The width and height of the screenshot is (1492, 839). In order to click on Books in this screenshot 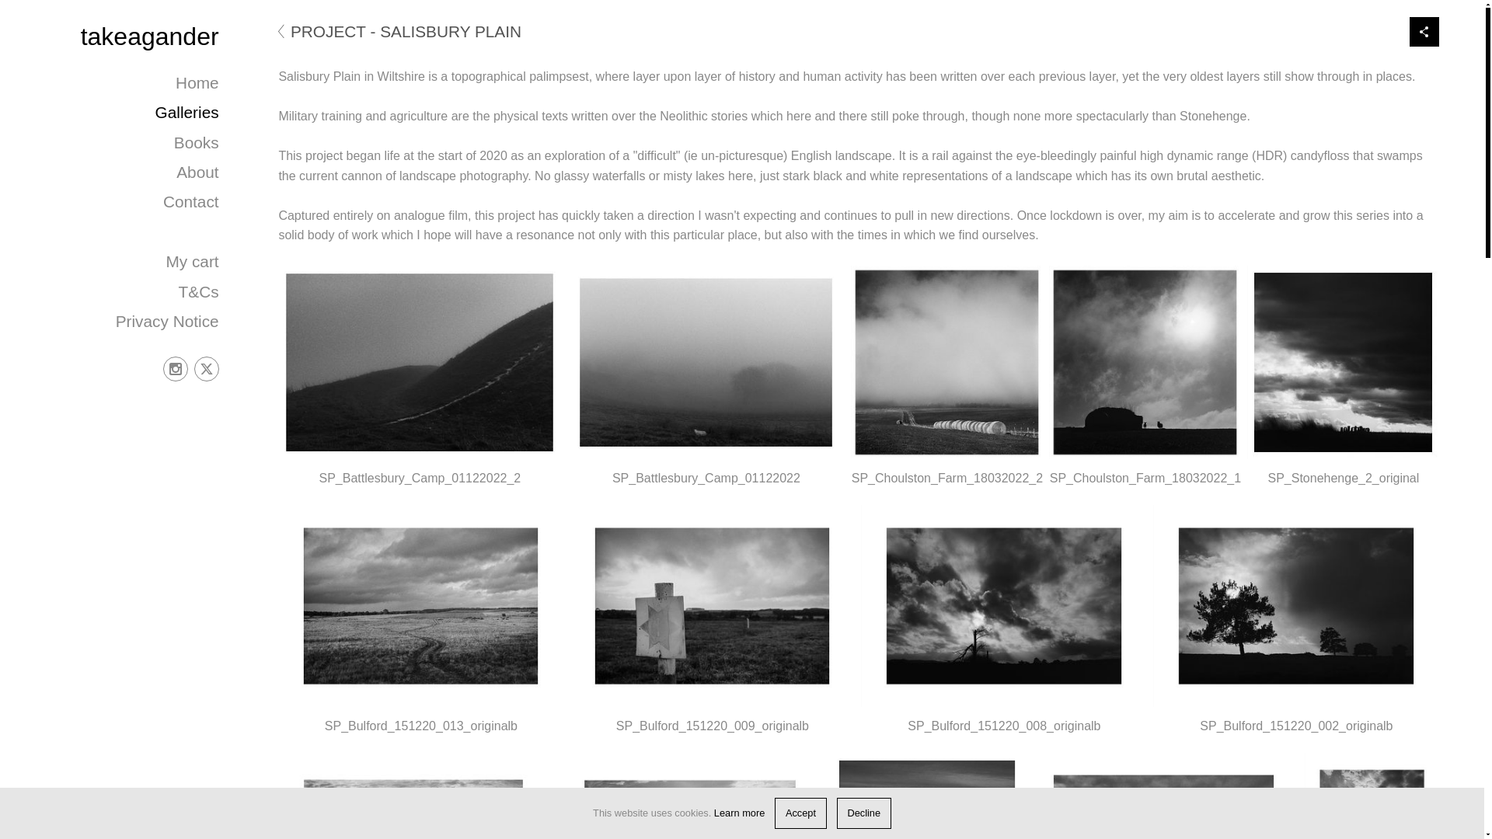, I will do `click(197, 142)`.